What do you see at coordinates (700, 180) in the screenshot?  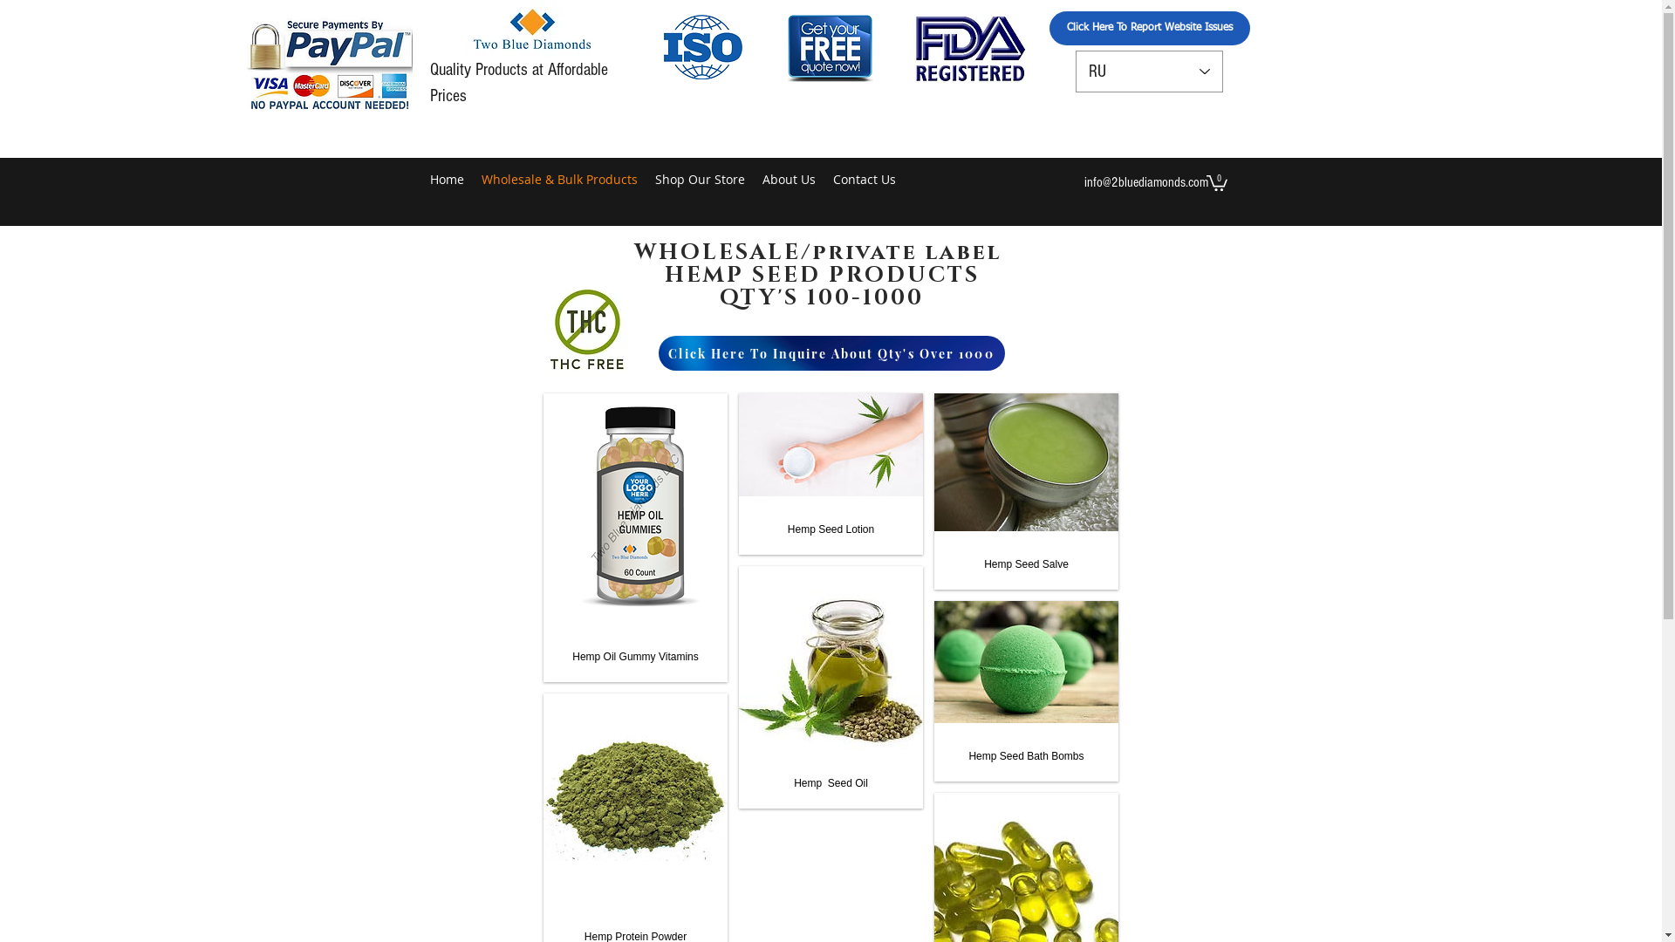 I see `Shop Our Store` at bounding box center [700, 180].